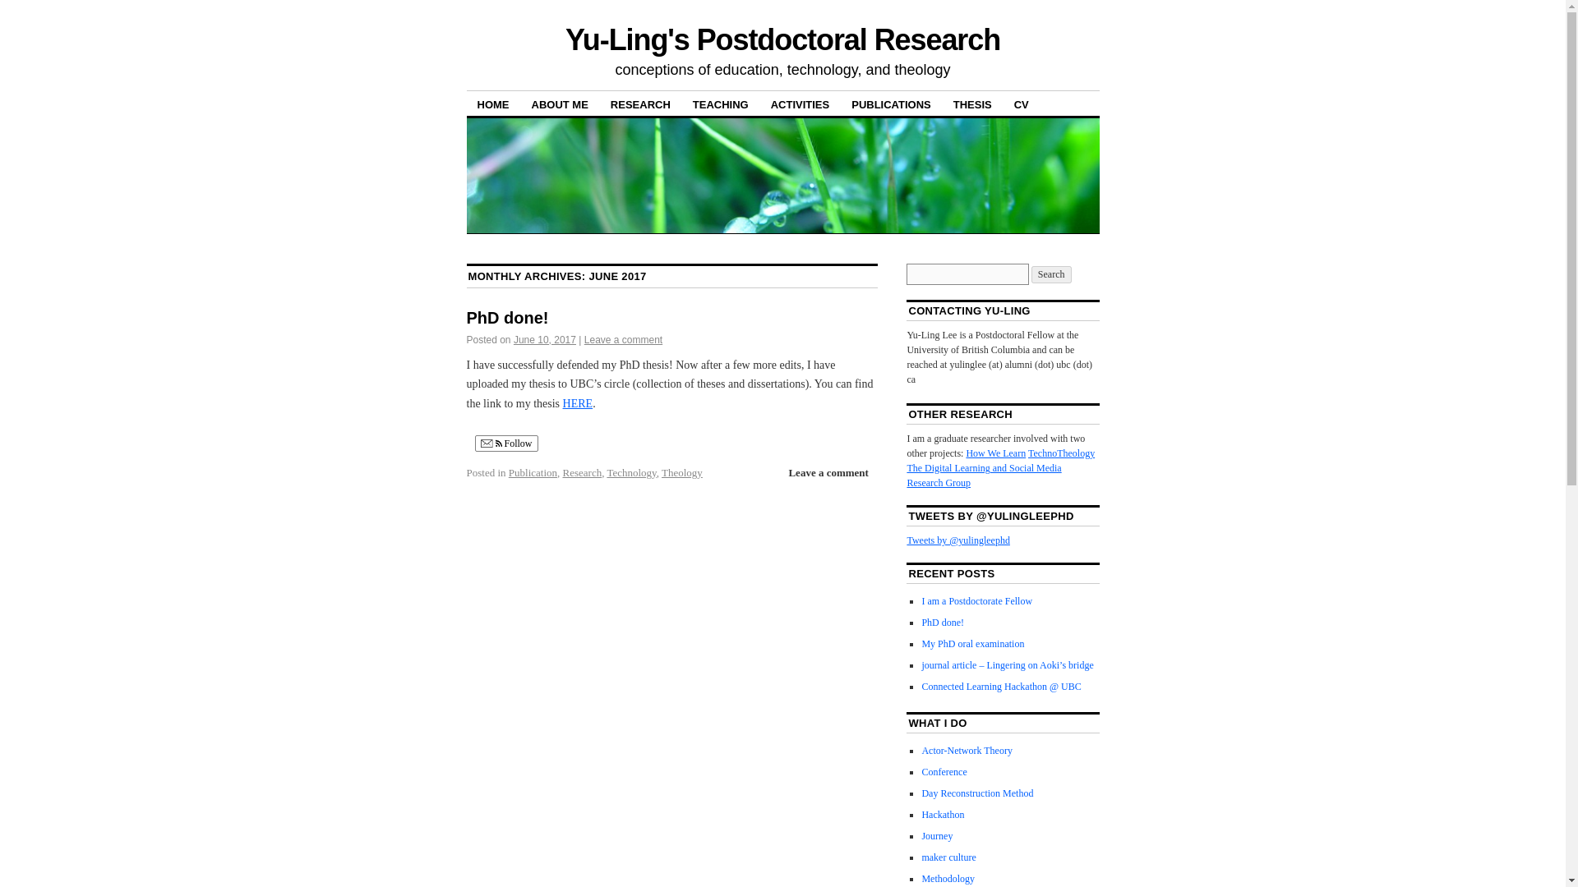  Describe the element at coordinates (891, 103) in the screenshot. I see `PUBLICATIONS` at that location.